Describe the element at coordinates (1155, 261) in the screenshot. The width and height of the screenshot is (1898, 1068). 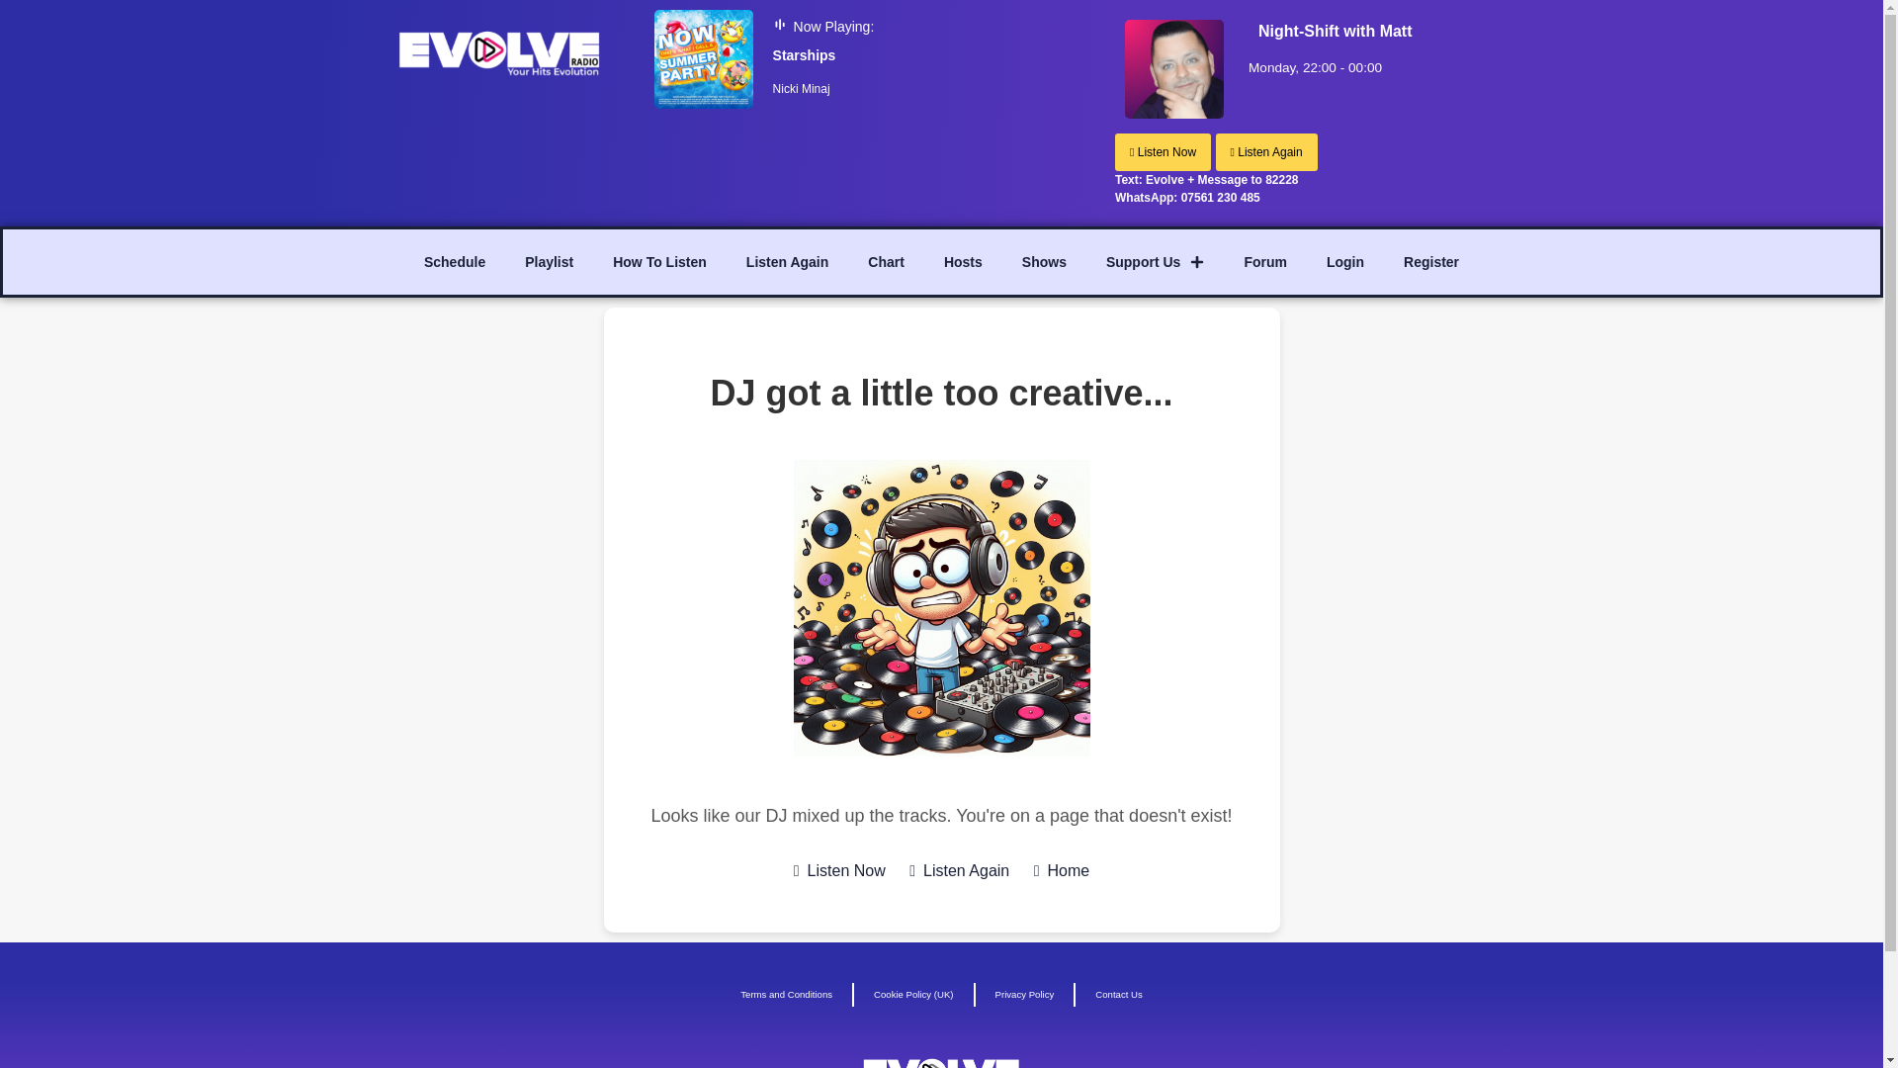
I see `Support Us` at that location.